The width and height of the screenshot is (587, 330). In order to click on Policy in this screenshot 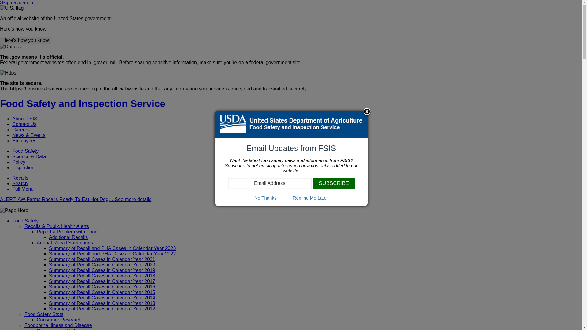, I will do `click(19, 162)`.